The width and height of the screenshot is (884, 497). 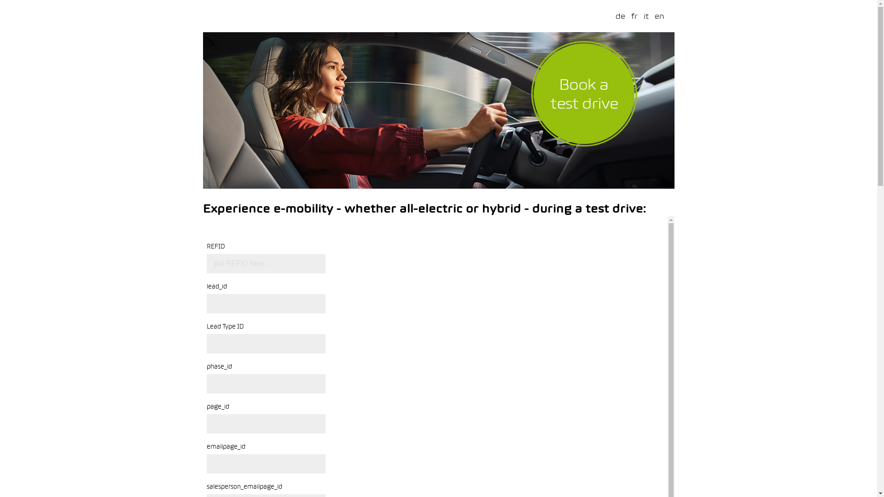 What do you see at coordinates (634, 16) in the screenshot?
I see `fr` at bounding box center [634, 16].